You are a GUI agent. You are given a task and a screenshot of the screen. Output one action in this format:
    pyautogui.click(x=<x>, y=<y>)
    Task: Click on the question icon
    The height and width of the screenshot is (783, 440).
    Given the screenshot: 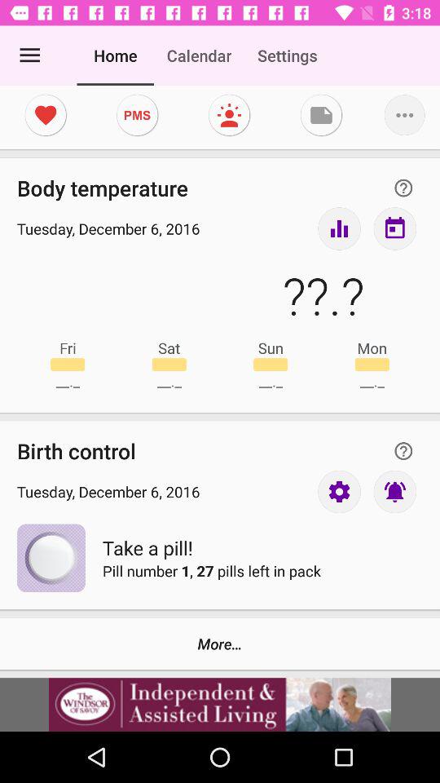 What is the action you would take?
    pyautogui.click(x=403, y=188)
    